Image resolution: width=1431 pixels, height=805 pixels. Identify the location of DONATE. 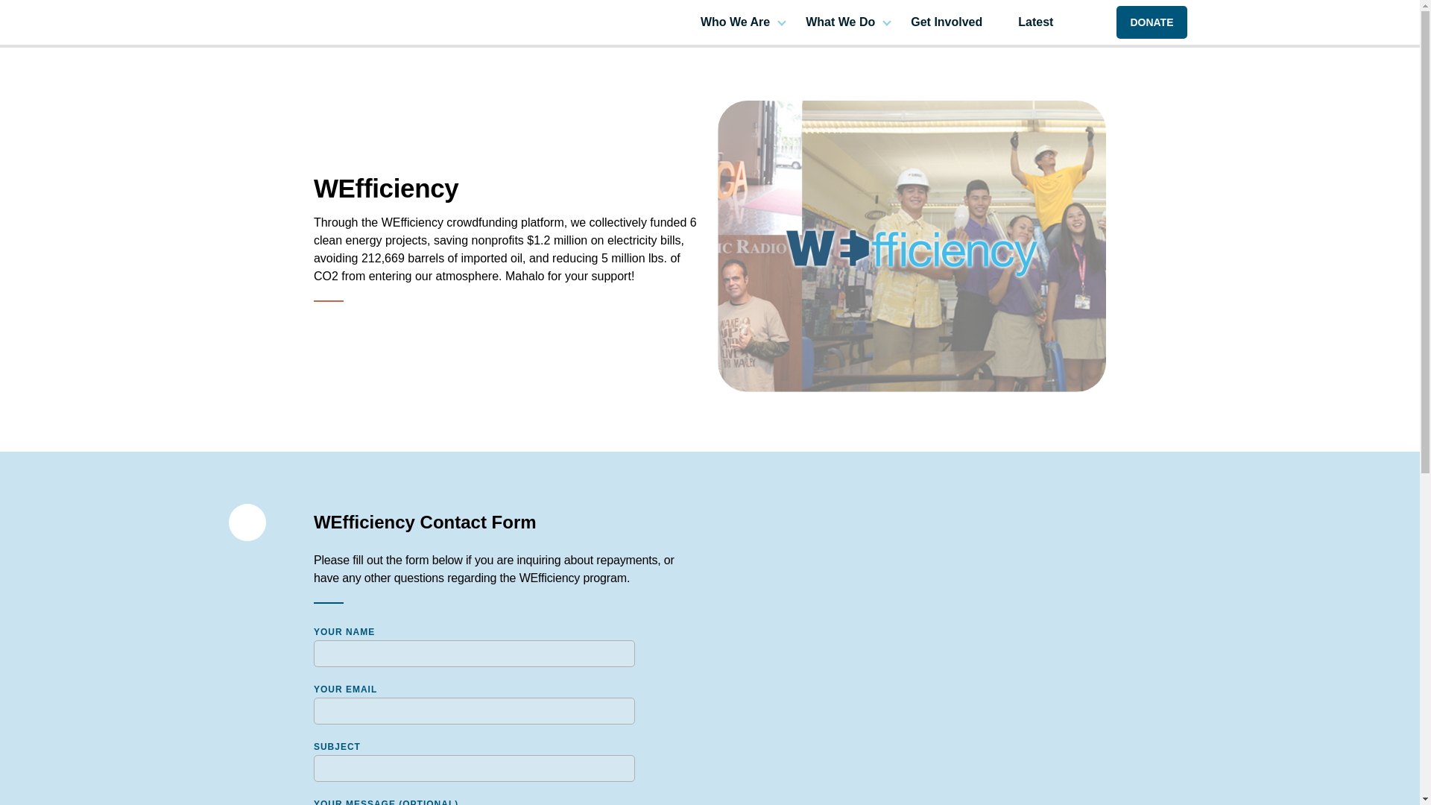
(1151, 22).